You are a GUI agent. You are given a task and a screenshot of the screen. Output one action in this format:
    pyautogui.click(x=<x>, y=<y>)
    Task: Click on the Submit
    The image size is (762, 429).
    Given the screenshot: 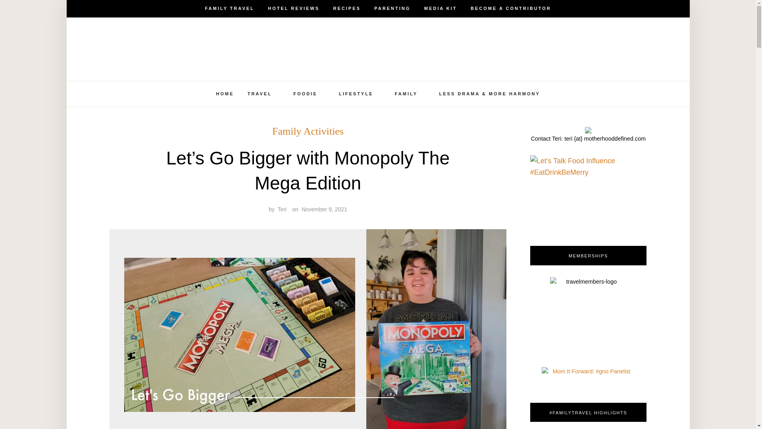 What is the action you would take?
    pyautogui.click(x=33, y=12)
    